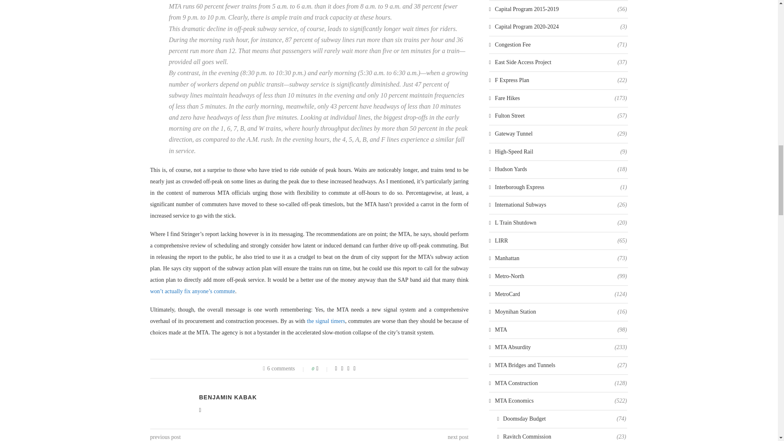 The width and height of the screenshot is (784, 441). What do you see at coordinates (323, 369) in the screenshot?
I see `Like` at bounding box center [323, 369].